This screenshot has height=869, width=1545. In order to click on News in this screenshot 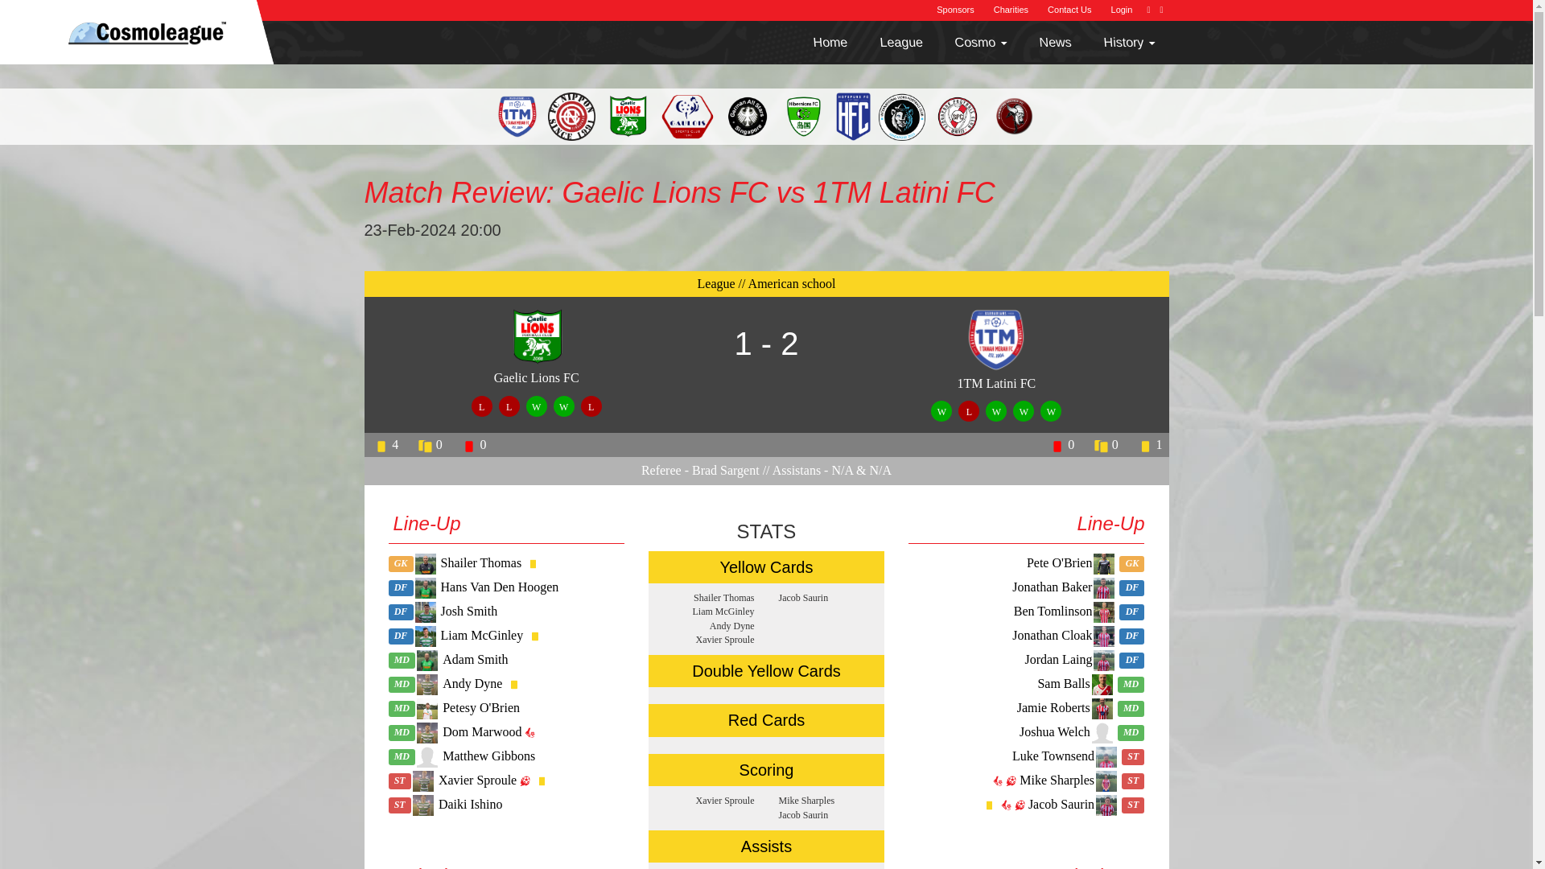, I will do `click(1044, 32)`.